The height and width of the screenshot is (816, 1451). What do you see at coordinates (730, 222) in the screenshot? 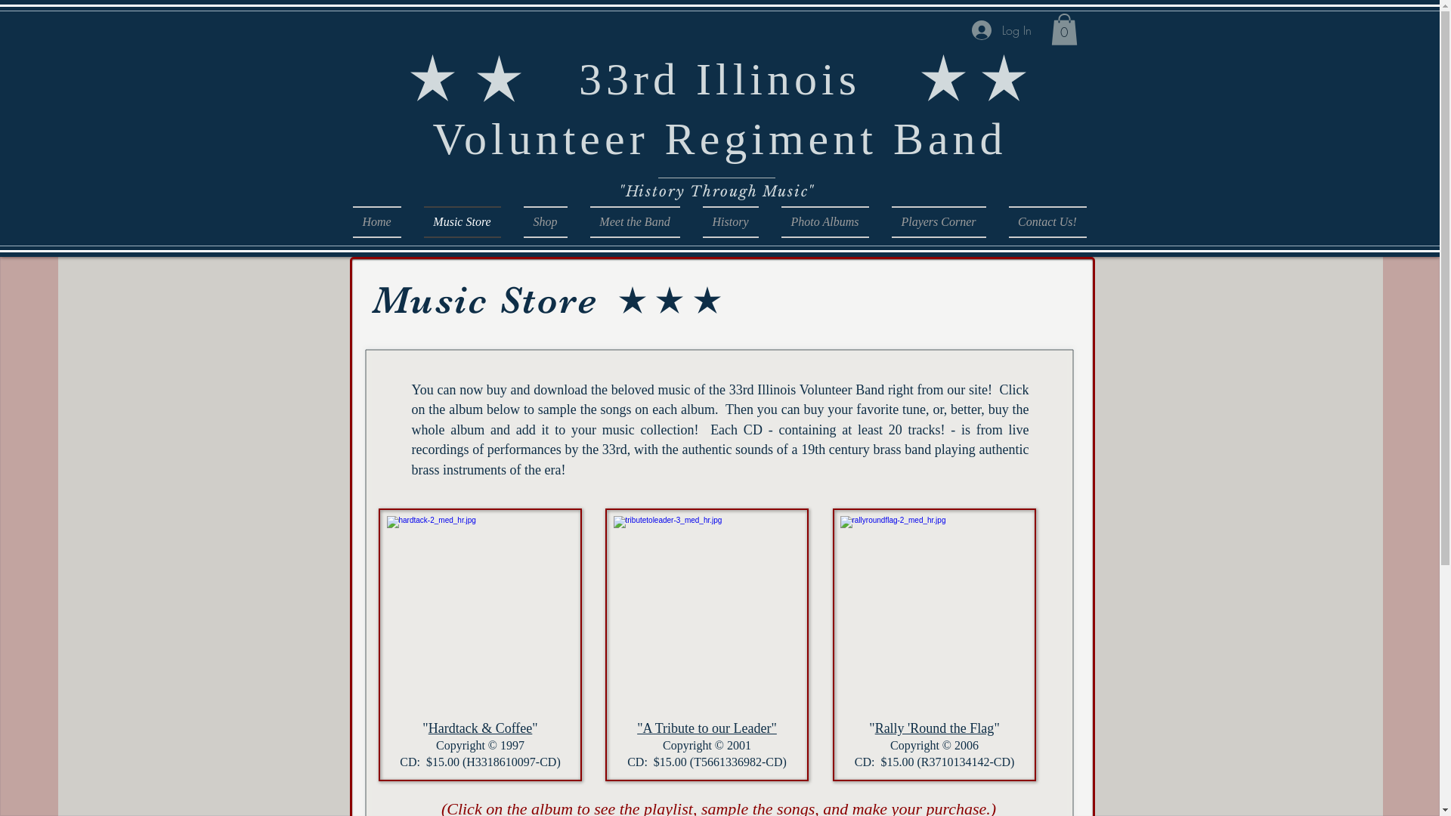
I see `History` at bounding box center [730, 222].